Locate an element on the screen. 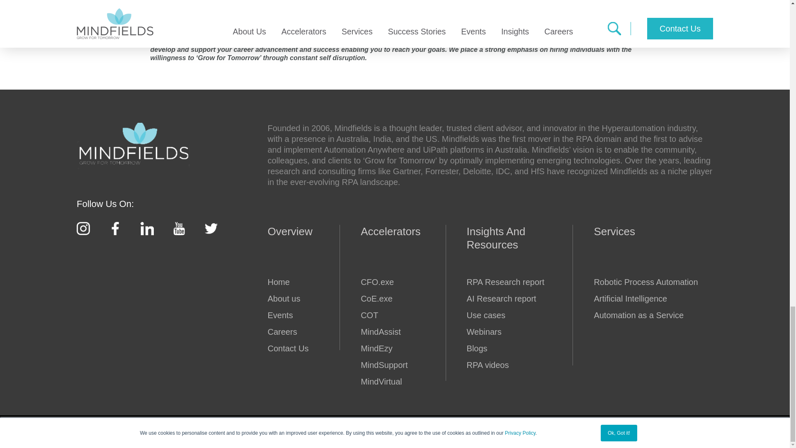 Image resolution: width=796 pixels, height=448 pixels. Future of Finance is located at coordinates (384, 282).